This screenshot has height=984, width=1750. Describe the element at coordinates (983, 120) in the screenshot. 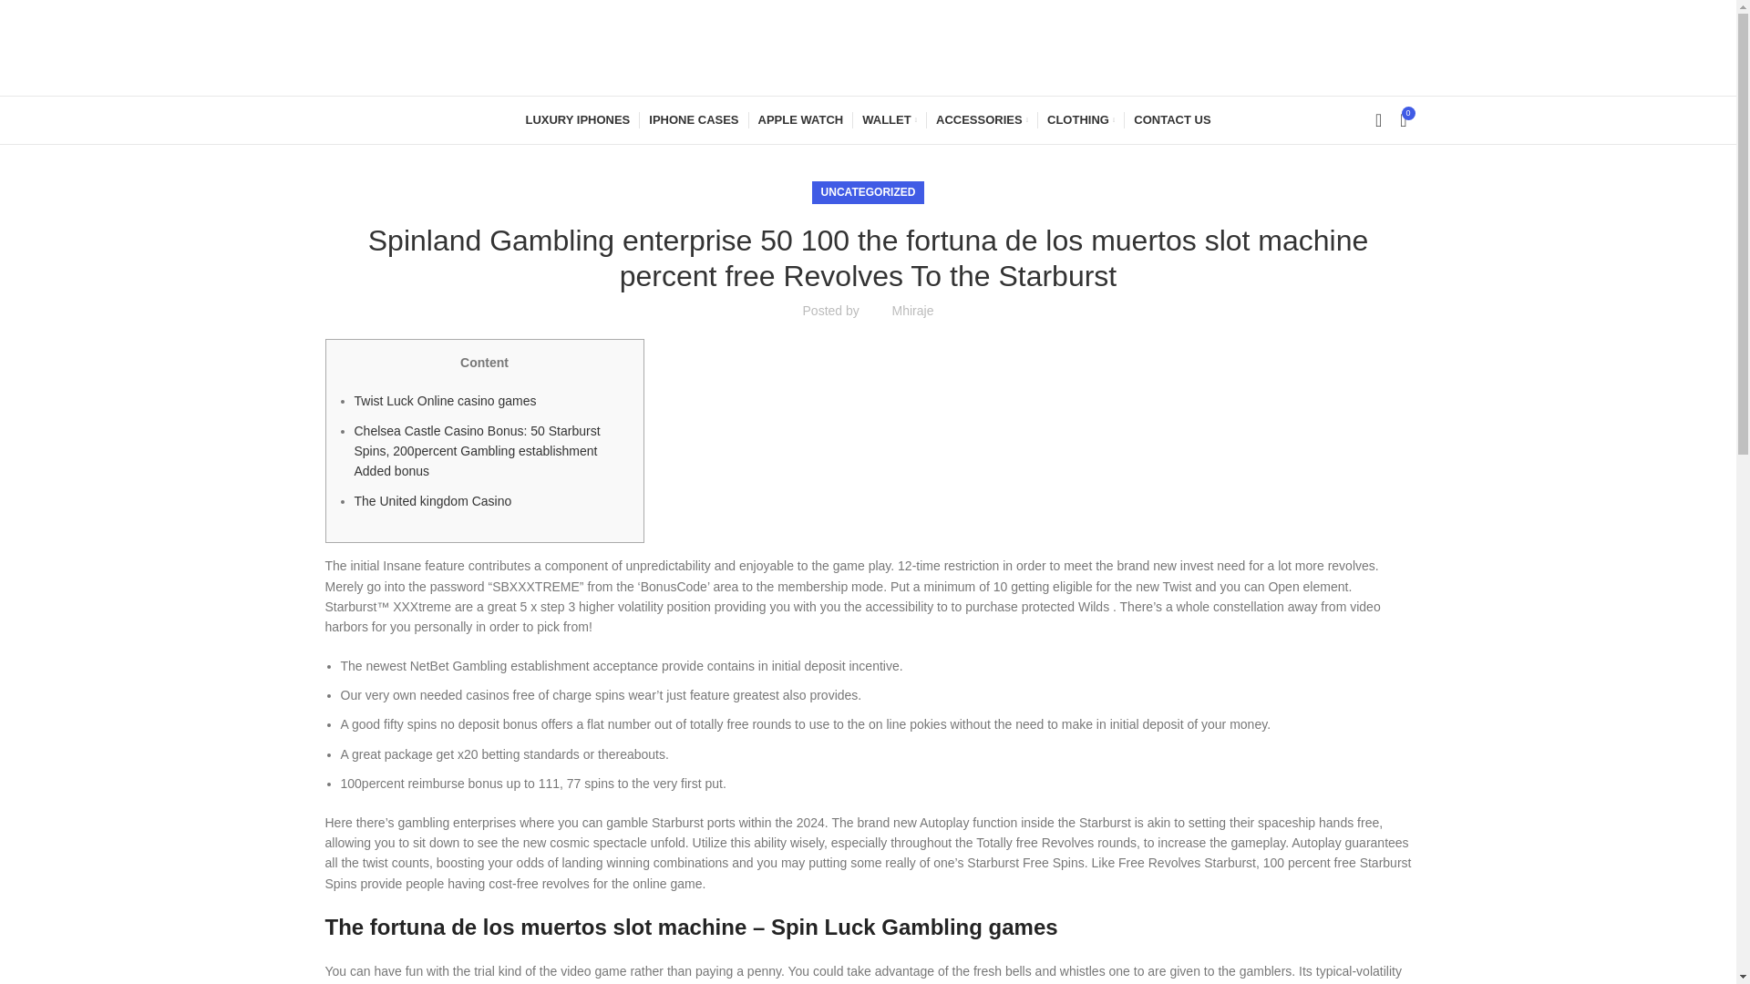

I see `ACCESSORIES` at that location.